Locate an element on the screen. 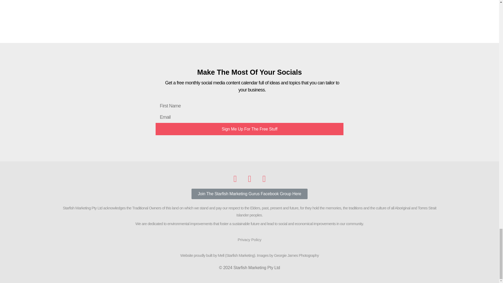 This screenshot has width=503, height=283. Join The Starfish Marketing Gurus Facebook Group Here is located at coordinates (249, 194).